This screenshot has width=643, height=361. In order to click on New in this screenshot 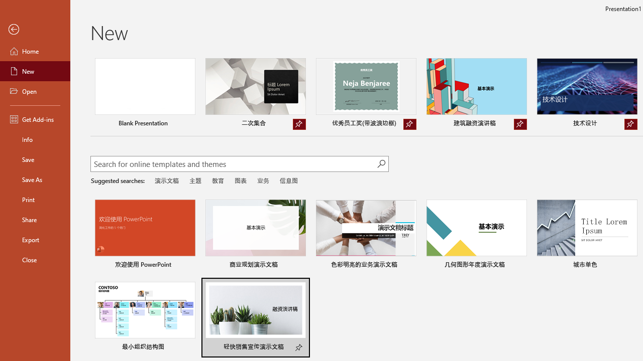, I will do `click(35, 71)`.